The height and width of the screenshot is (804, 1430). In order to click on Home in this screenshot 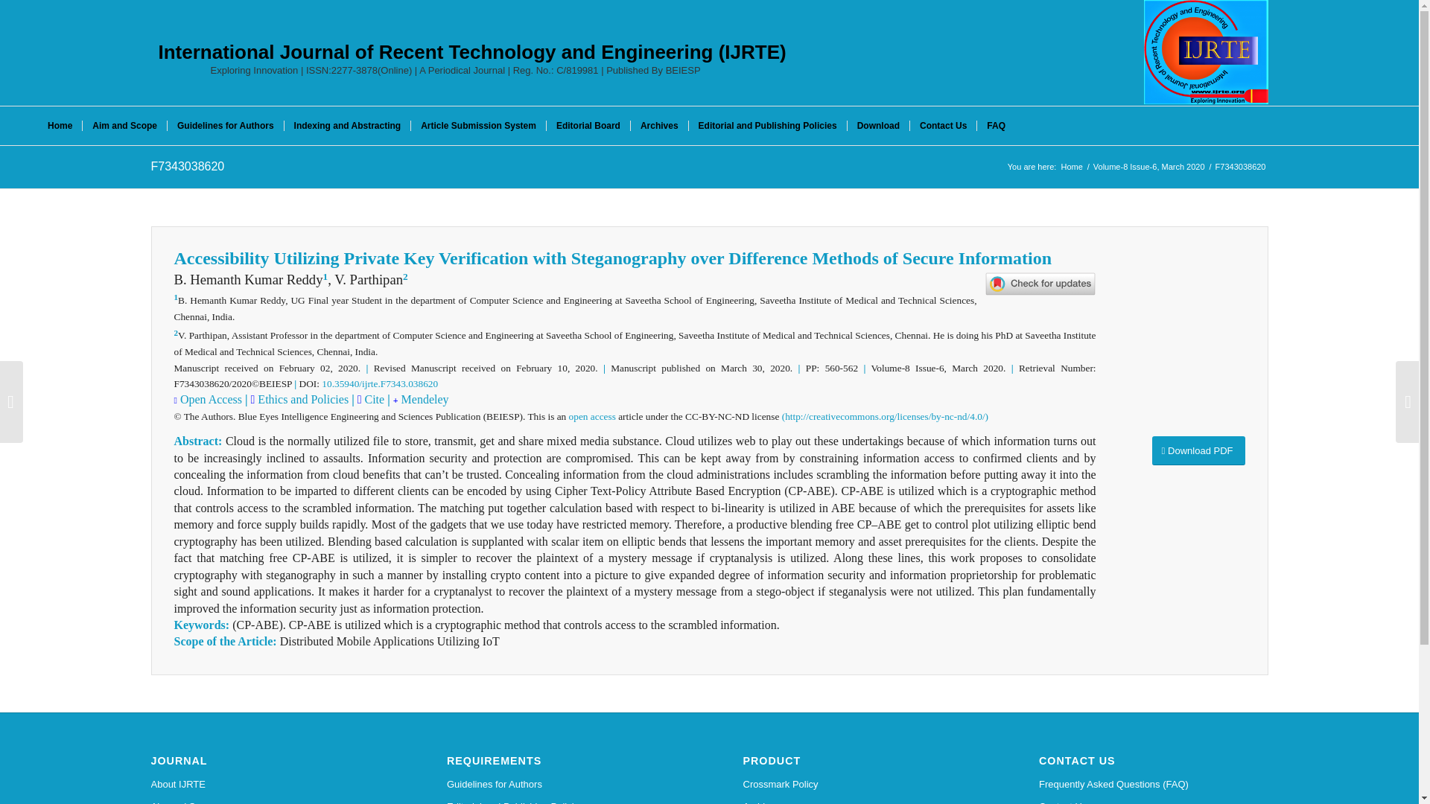, I will do `click(60, 125)`.